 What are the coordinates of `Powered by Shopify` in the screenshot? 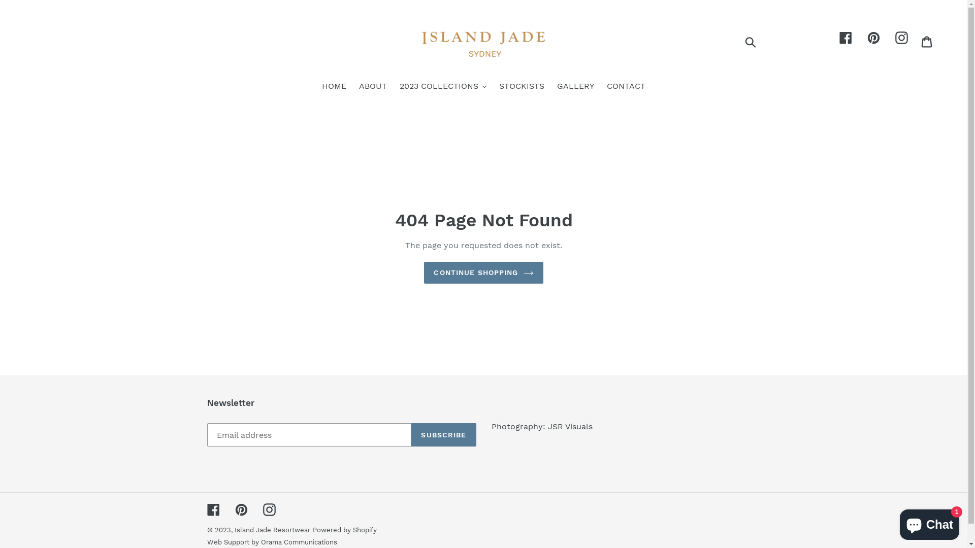 It's located at (345, 530).